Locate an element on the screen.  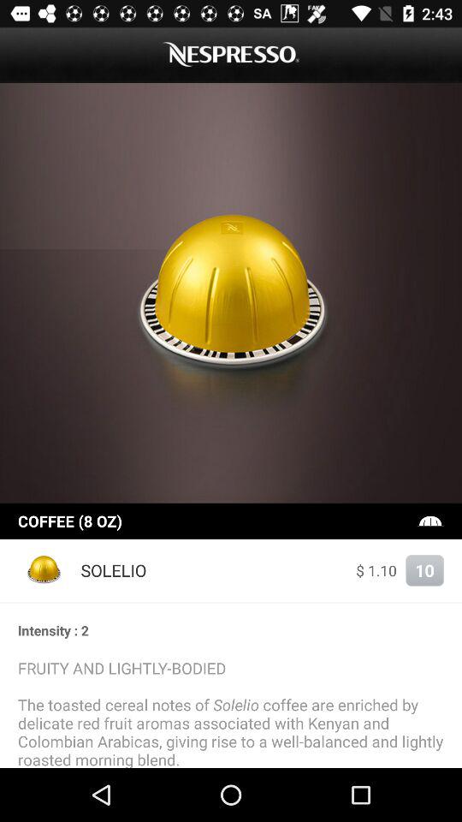
open icon next to the coffee (8 oz) is located at coordinates (430, 521).